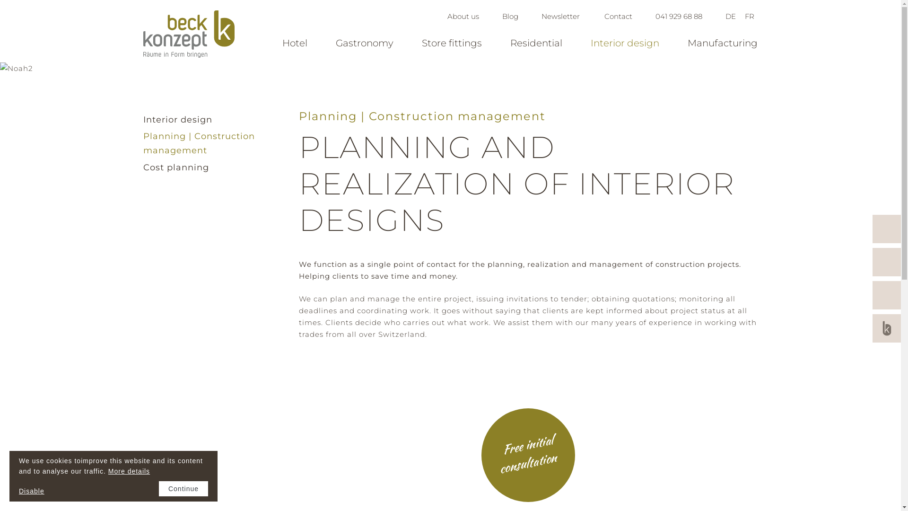  What do you see at coordinates (188, 34) in the screenshot?
I see `beck konzept ag - Well-designed rooms` at bounding box center [188, 34].